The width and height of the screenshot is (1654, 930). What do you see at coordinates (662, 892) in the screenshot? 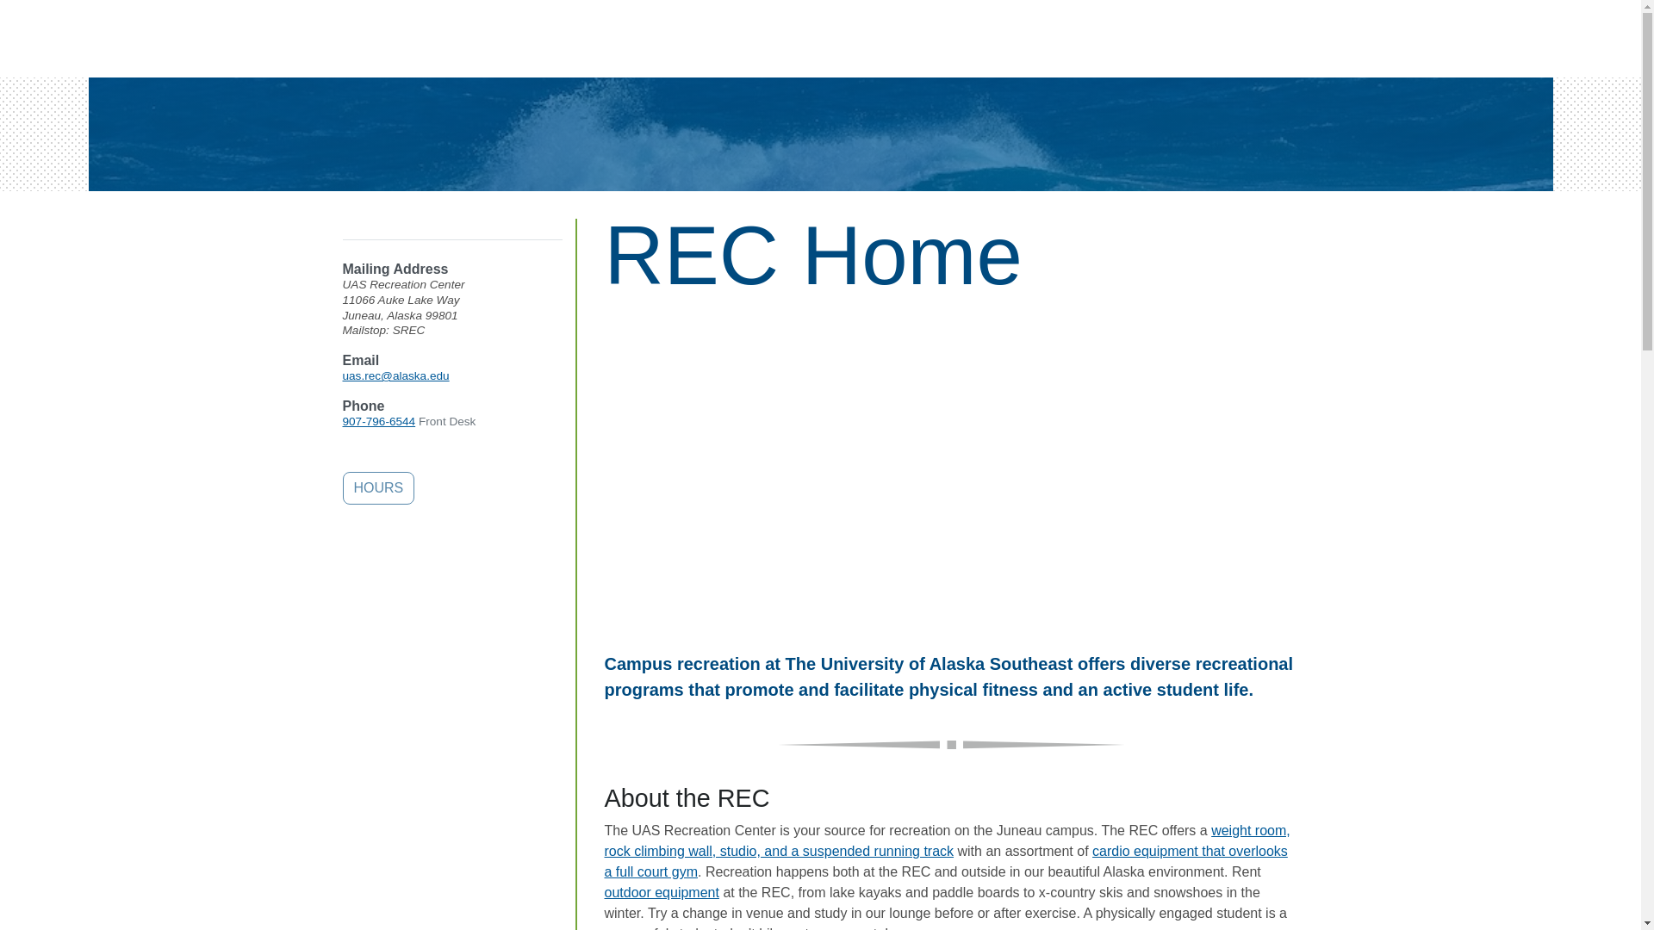
I see `outdoor equipment` at bounding box center [662, 892].